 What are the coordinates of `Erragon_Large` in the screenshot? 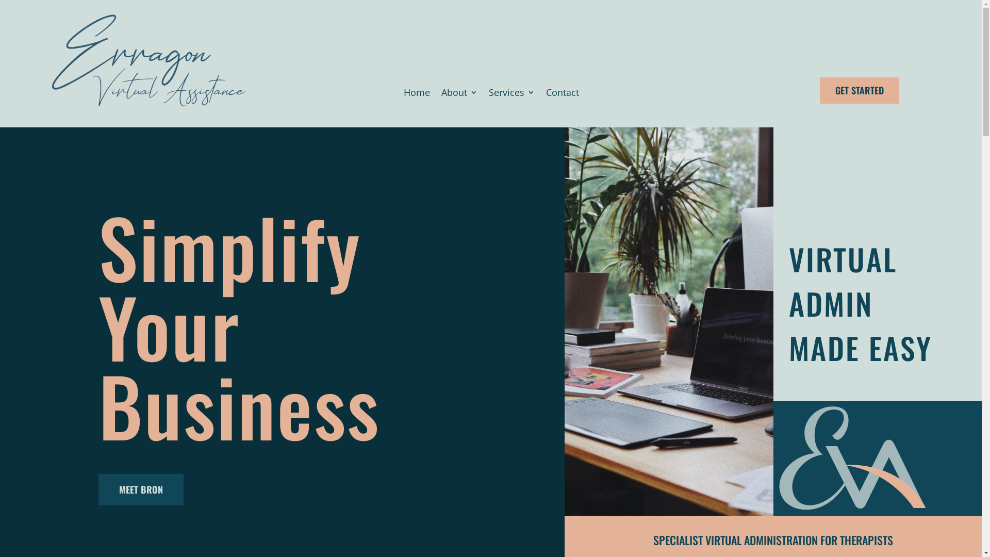 It's located at (147, 64).